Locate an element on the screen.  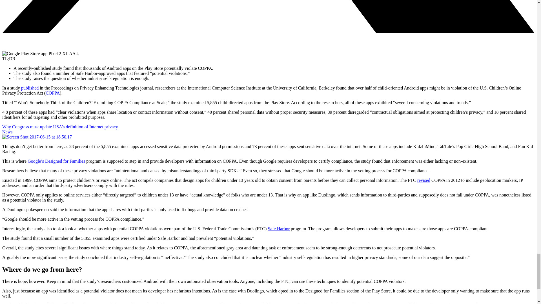
published is located at coordinates (30, 88).